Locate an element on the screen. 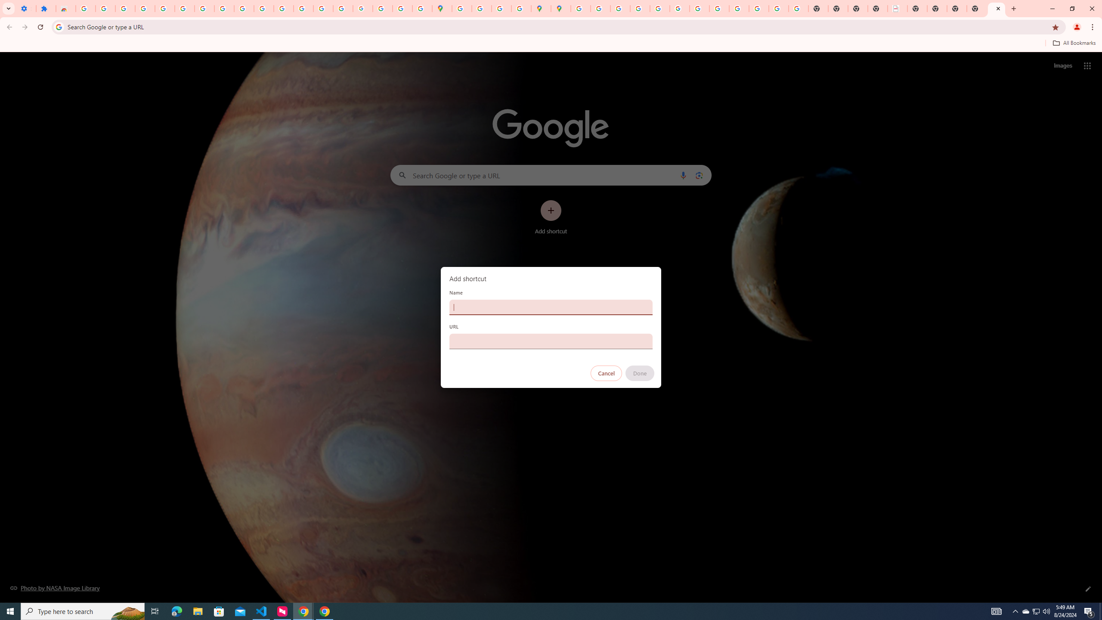 Image resolution: width=1102 pixels, height=620 pixels. New Tab is located at coordinates (977, 9).